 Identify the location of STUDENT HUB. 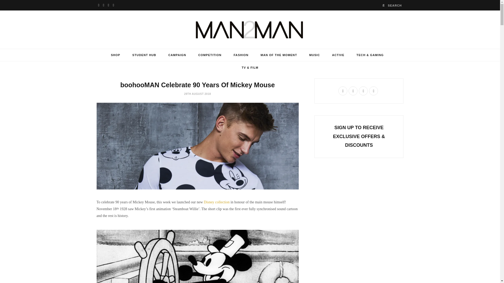
(144, 55).